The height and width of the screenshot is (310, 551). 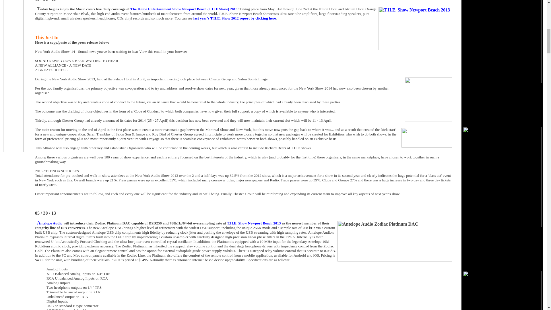 I want to click on last year's T.H.E. Show 2012 report by clicking here, so click(x=234, y=18).